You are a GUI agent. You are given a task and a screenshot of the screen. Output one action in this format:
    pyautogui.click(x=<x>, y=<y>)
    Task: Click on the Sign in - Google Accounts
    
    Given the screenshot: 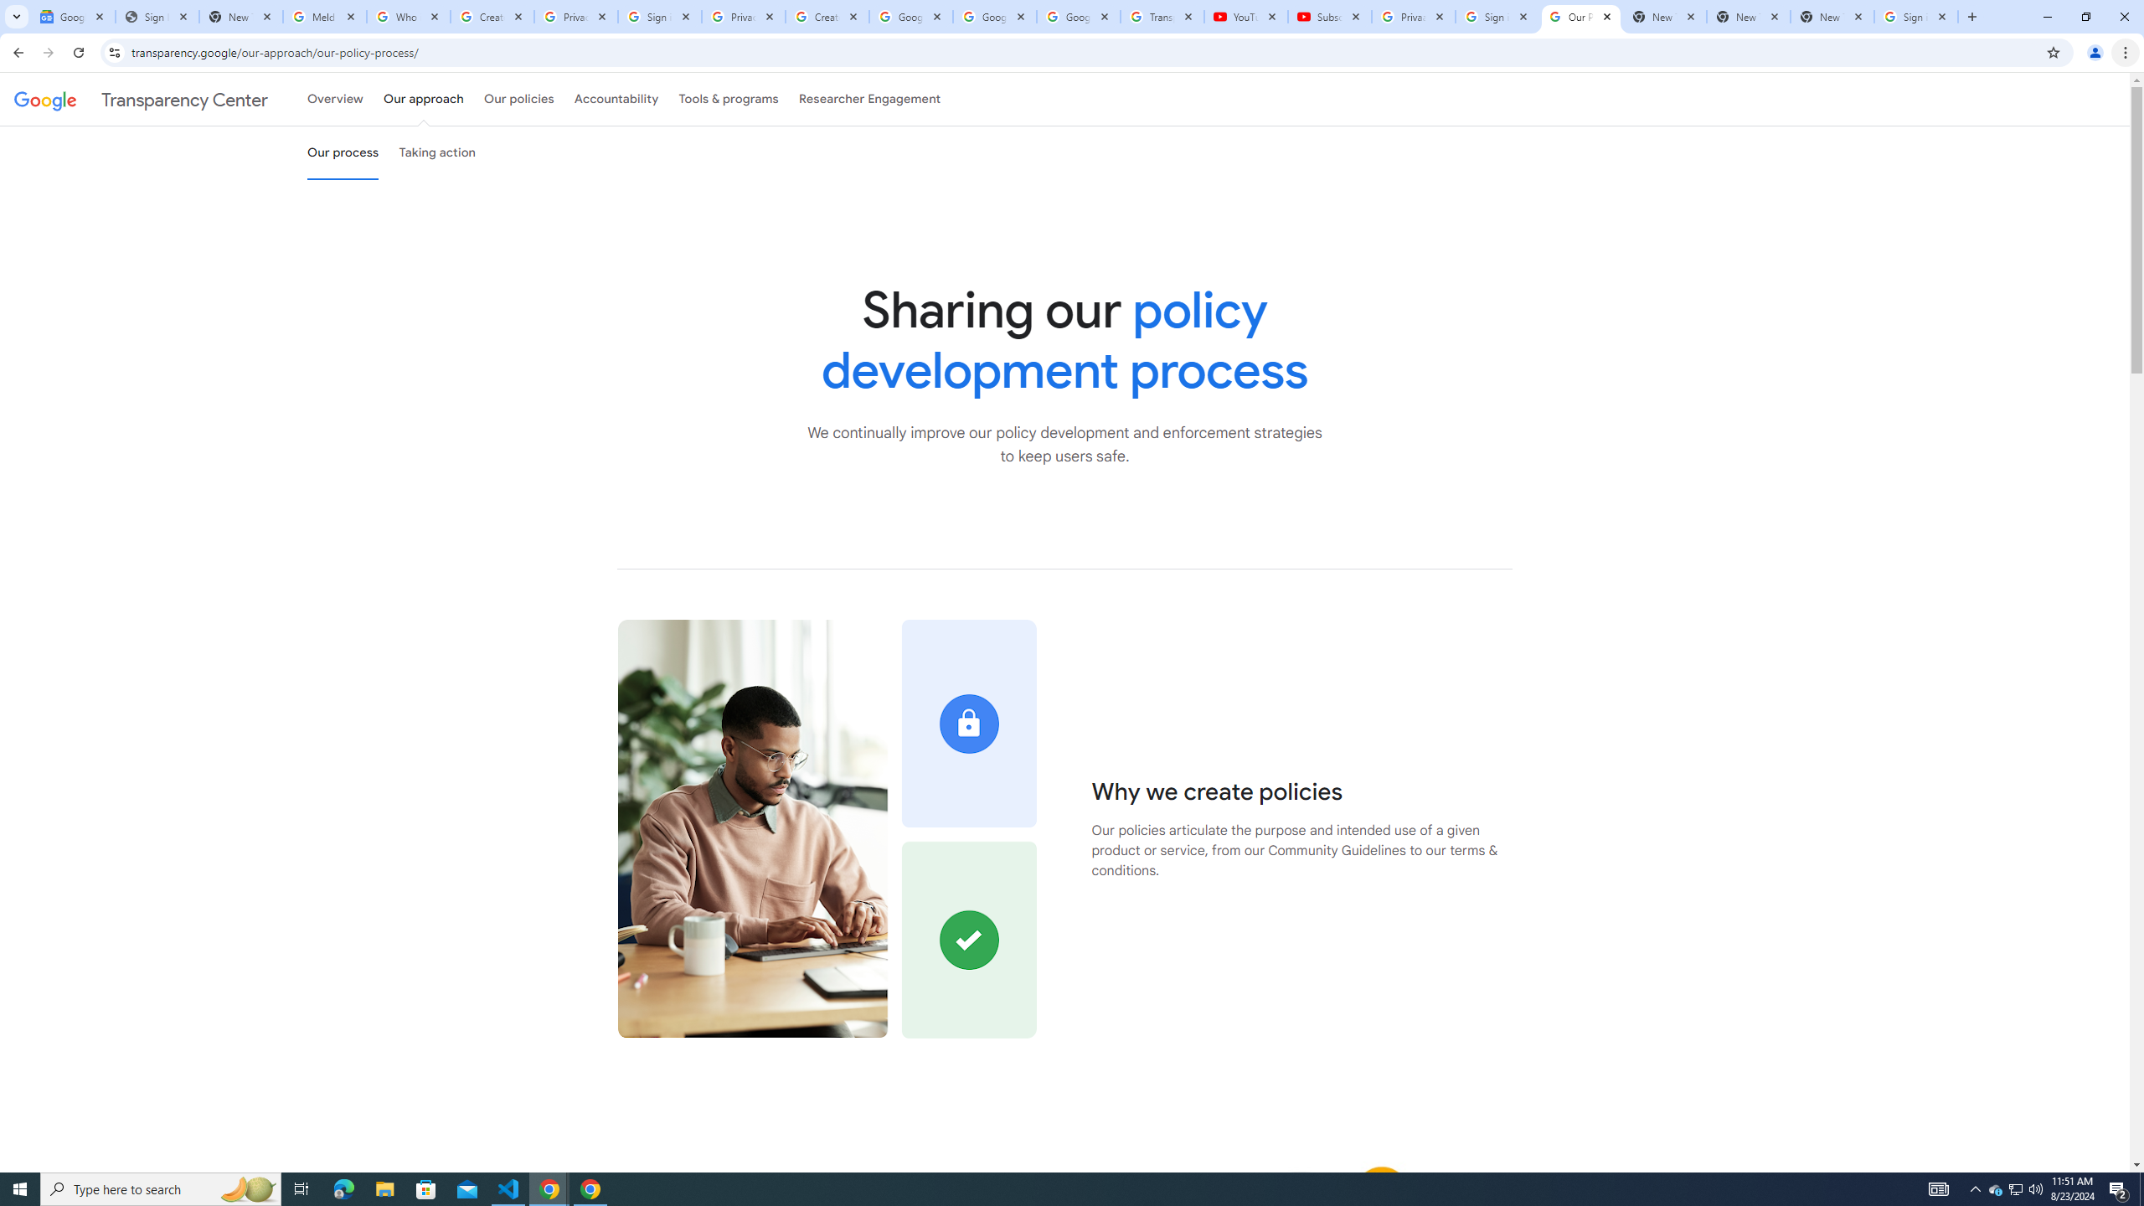 What is the action you would take?
    pyautogui.click(x=660, y=17)
    